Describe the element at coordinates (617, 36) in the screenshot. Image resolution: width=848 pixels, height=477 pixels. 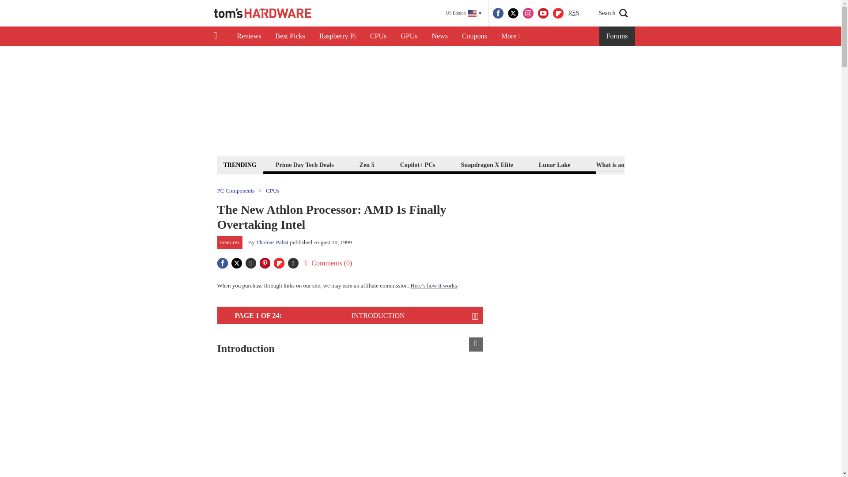
I see `Forums` at that location.